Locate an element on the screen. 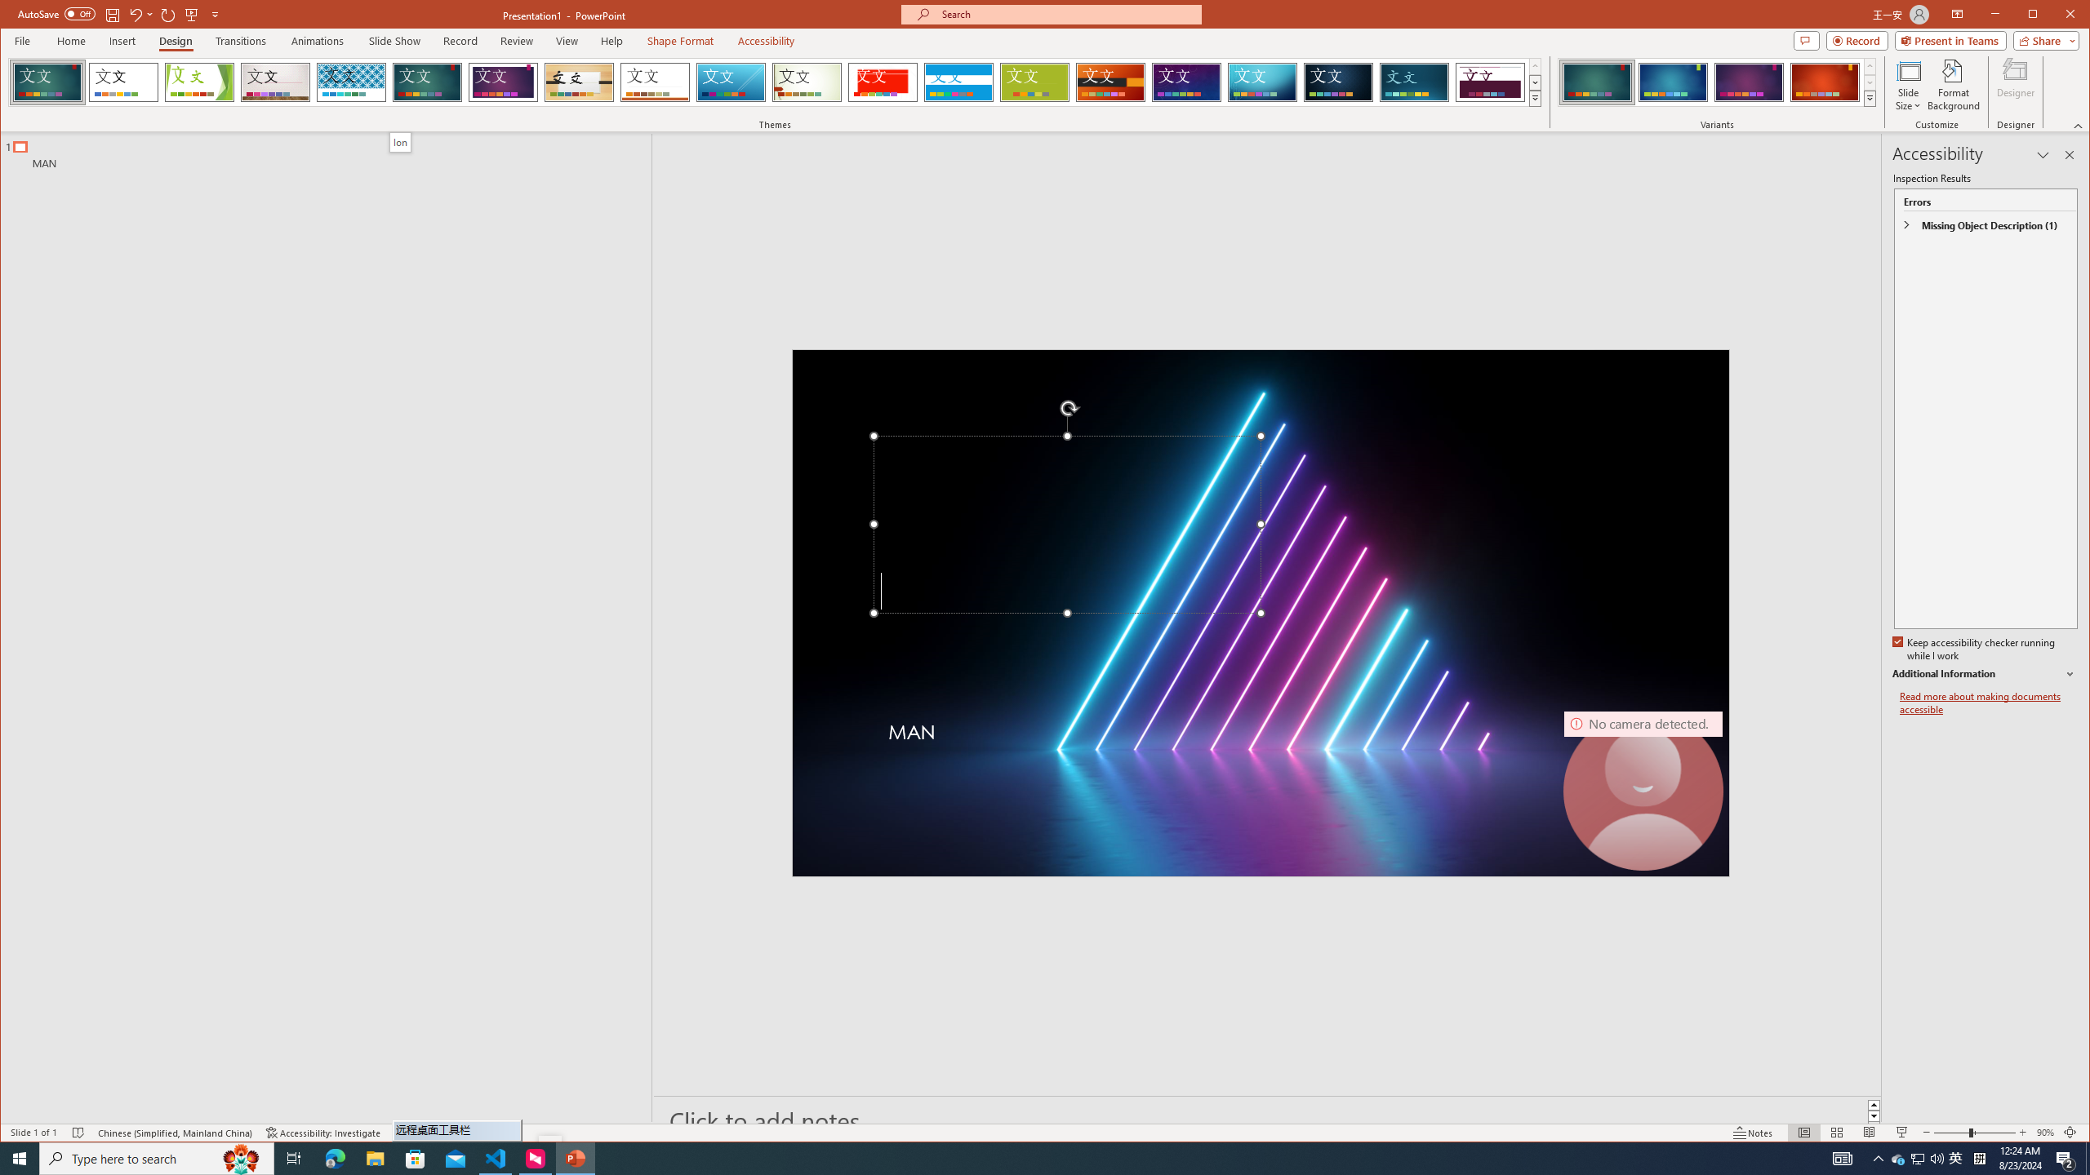 The width and height of the screenshot is (2090, 1175). Home is located at coordinates (70, 41).